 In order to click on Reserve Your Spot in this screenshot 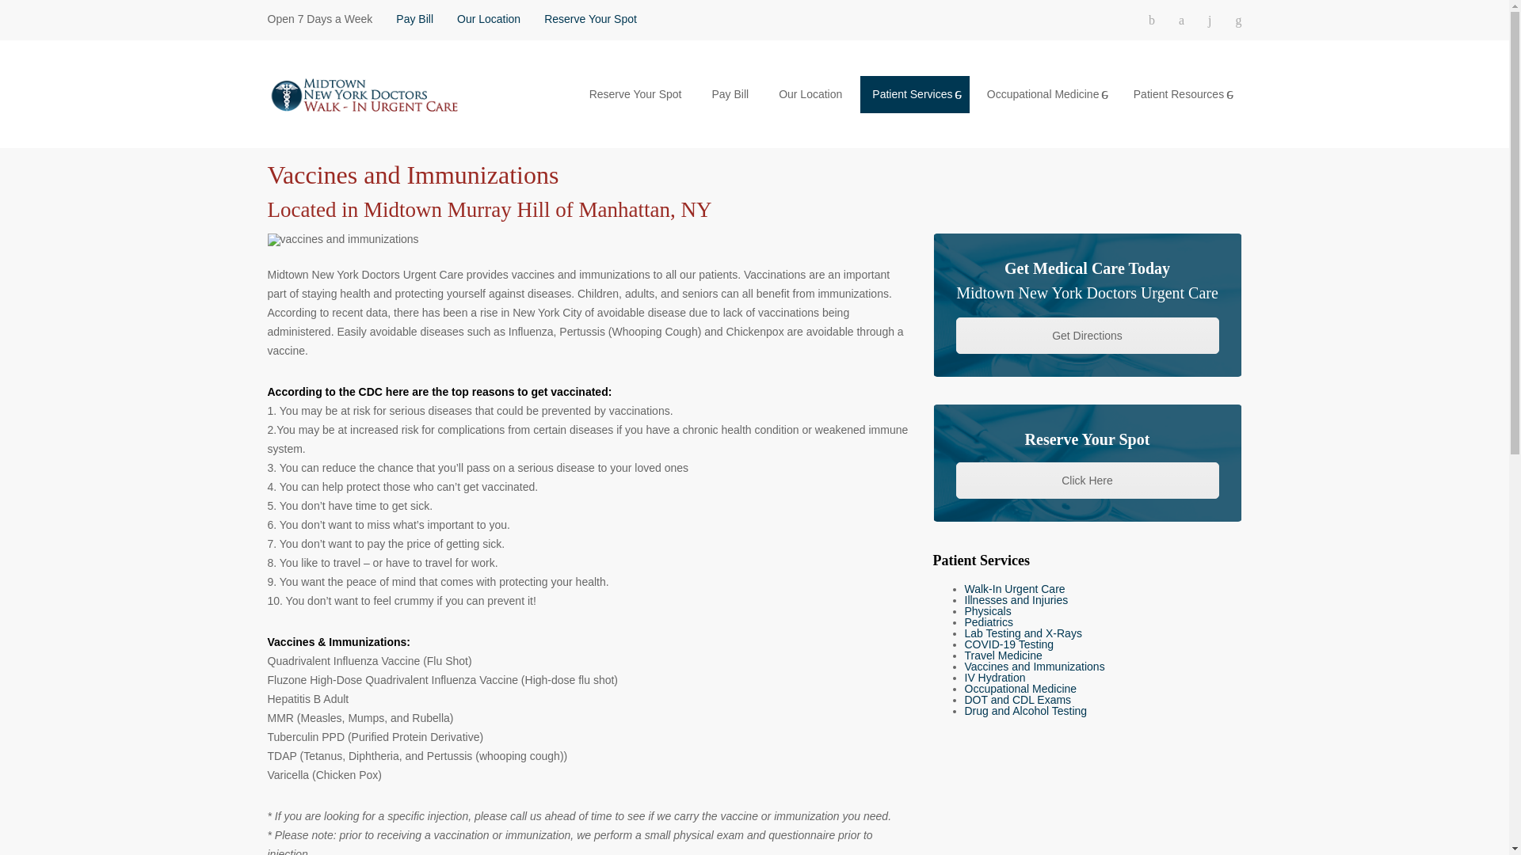, I will do `click(635, 93)`.